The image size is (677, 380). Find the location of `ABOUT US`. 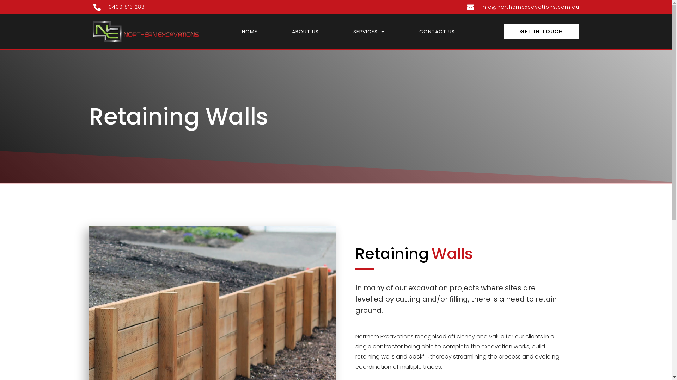

ABOUT US is located at coordinates (305, 31).